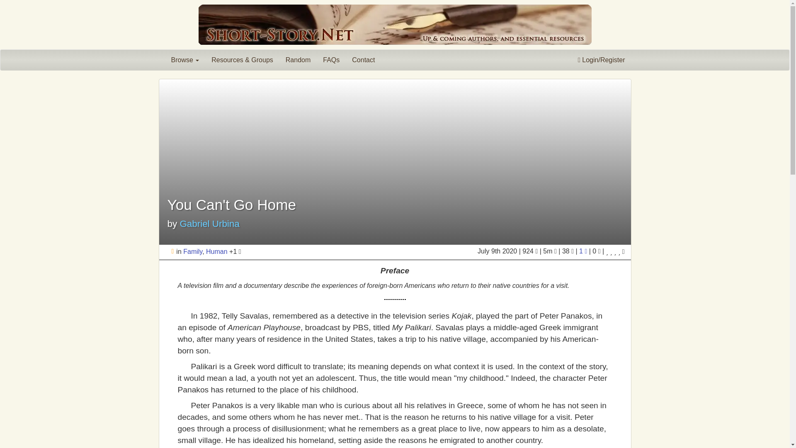 The image size is (796, 448). What do you see at coordinates (217, 251) in the screenshot?
I see `Human` at bounding box center [217, 251].